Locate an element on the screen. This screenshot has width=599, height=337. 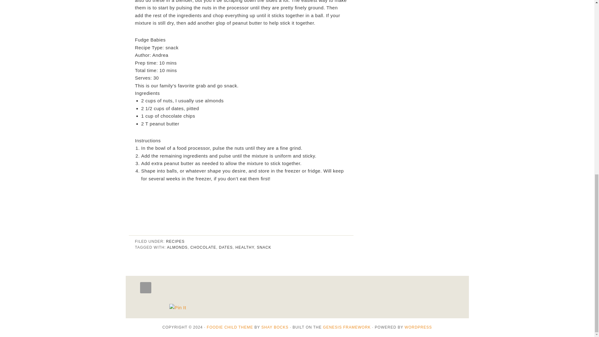
DATES is located at coordinates (226, 247).